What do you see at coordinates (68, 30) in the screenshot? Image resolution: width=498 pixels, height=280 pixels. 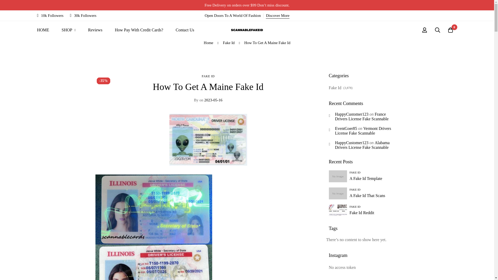 I see `SHOP` at bounding box center [68, 30].